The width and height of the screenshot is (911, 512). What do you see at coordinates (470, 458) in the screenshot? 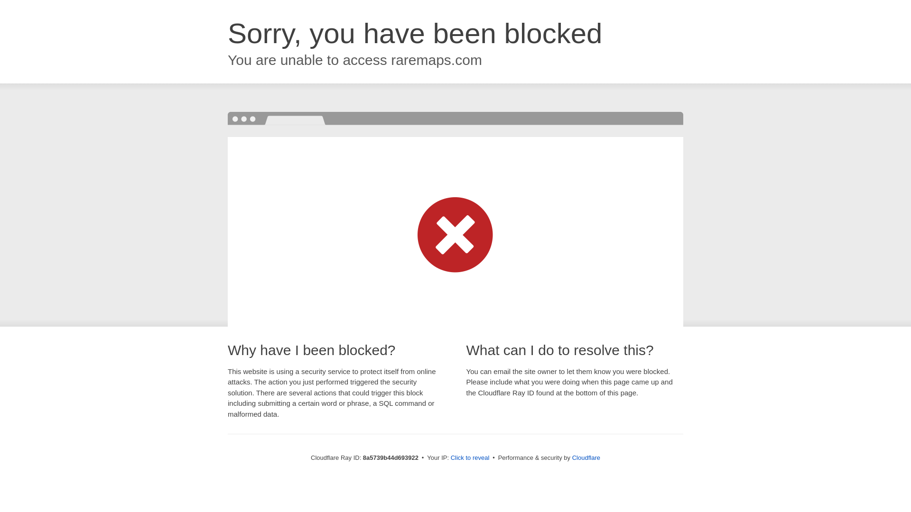
I see `Click to reveal` at bounding box center [470, 458].